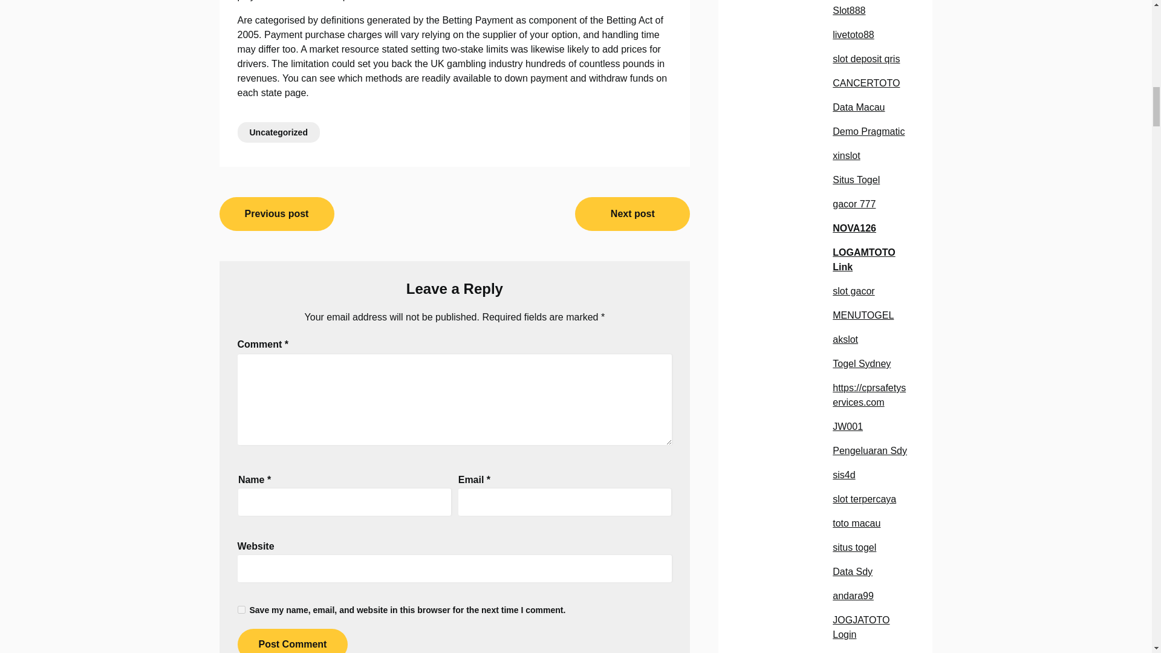  I want to click on Next post, so click(632, 214).